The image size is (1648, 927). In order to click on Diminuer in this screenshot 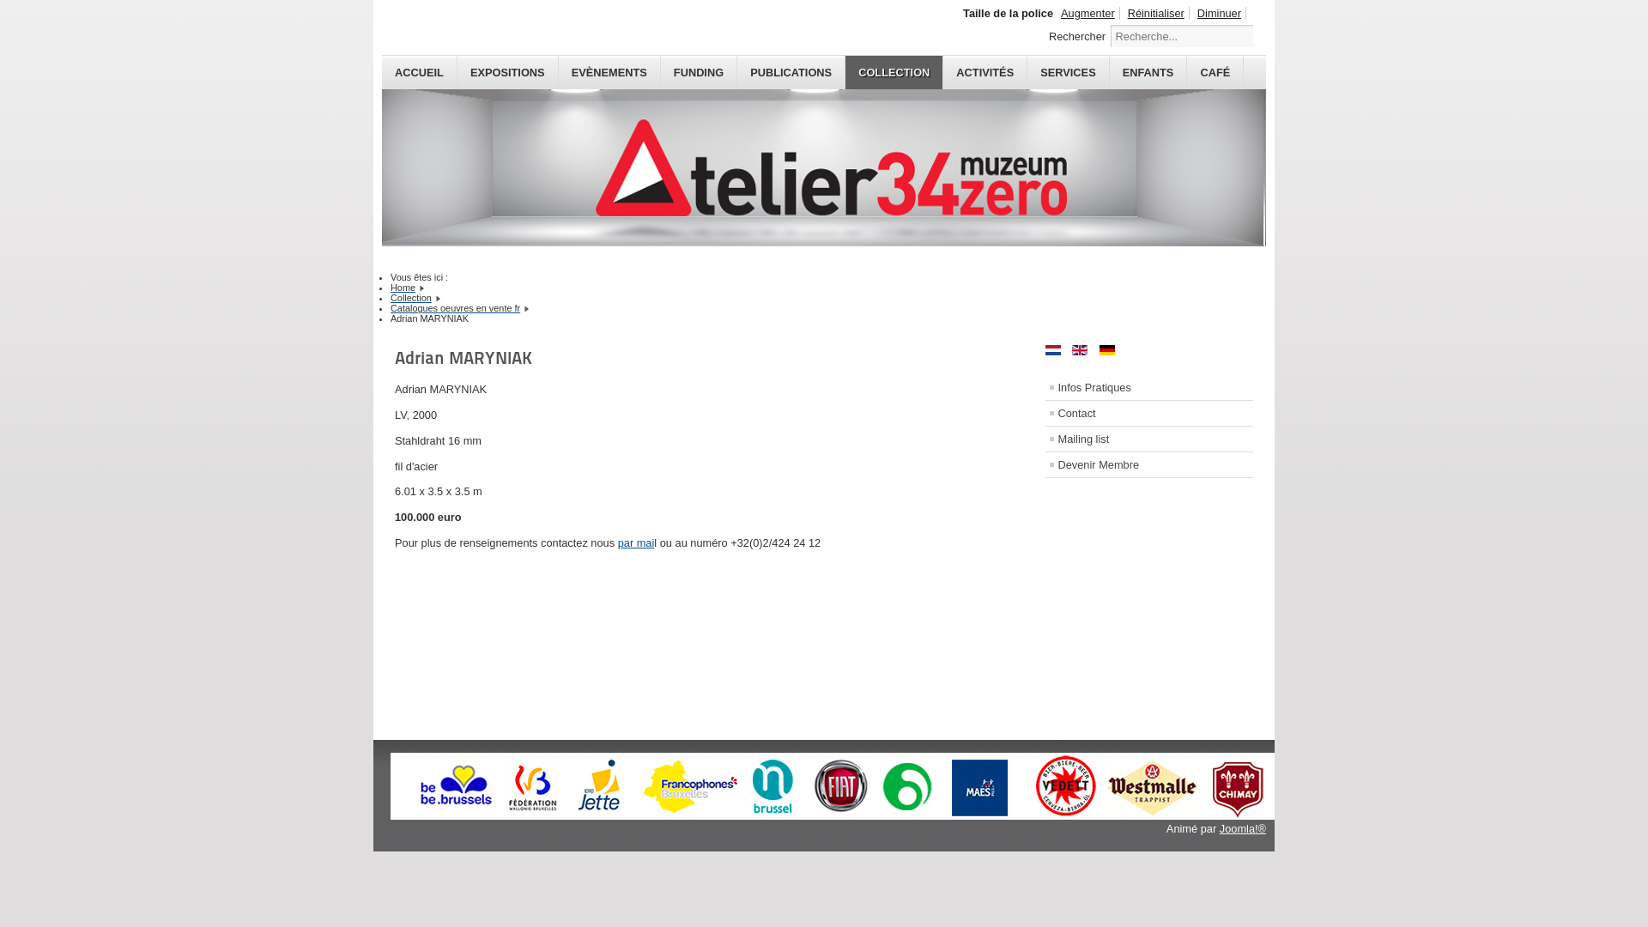, I will do `click(1220, 14)`.